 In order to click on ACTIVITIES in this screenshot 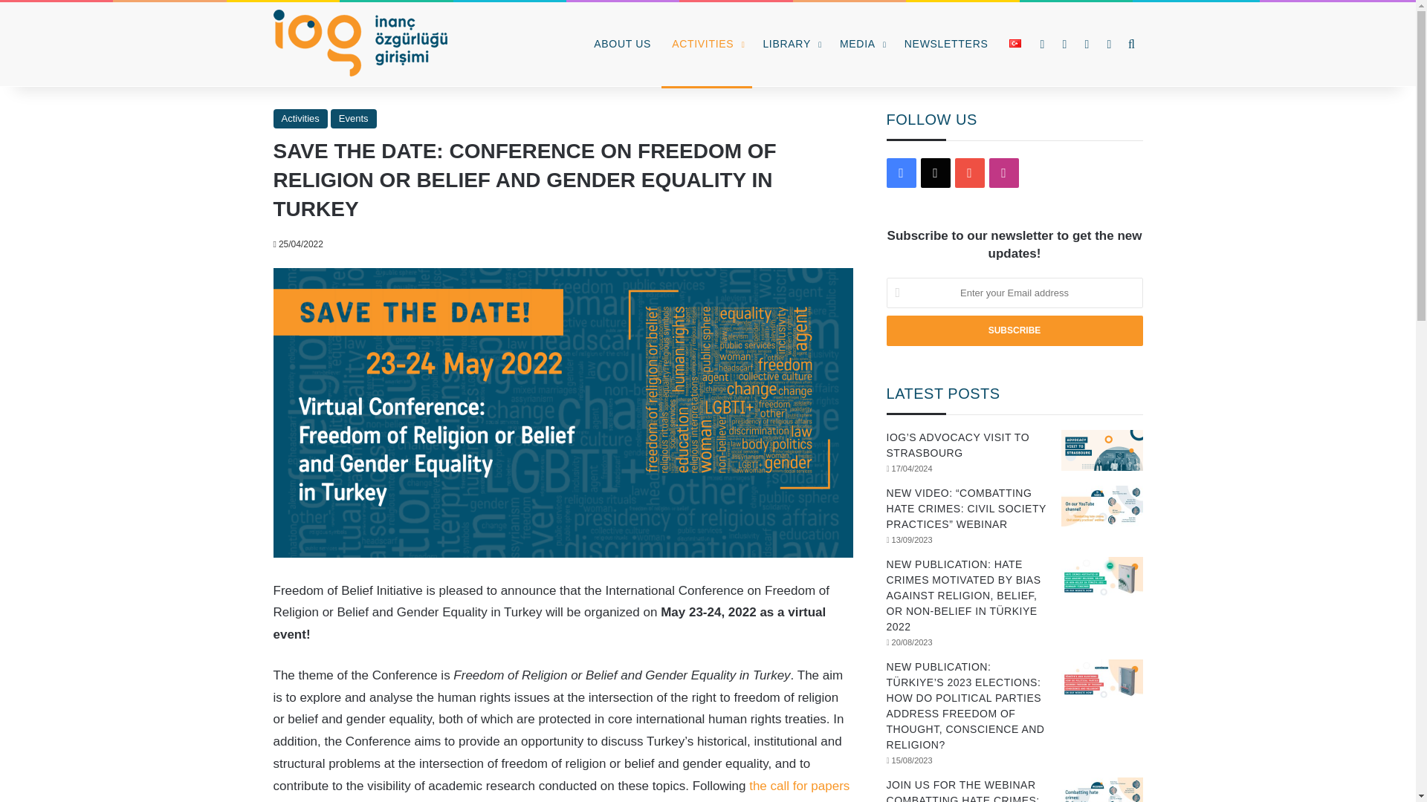, I will do `click(706, 44)`.